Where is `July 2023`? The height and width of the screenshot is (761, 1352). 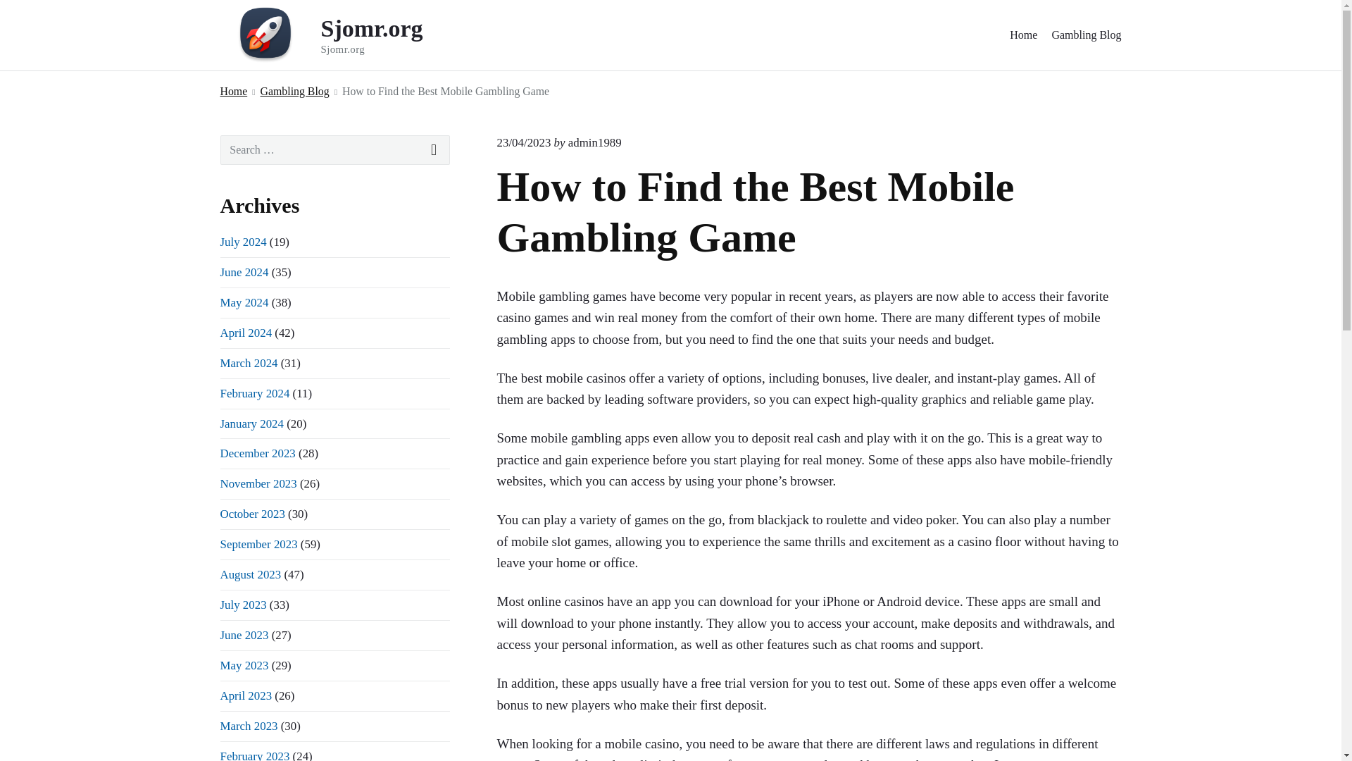 July 2023 is located at coordinates (251, 514).